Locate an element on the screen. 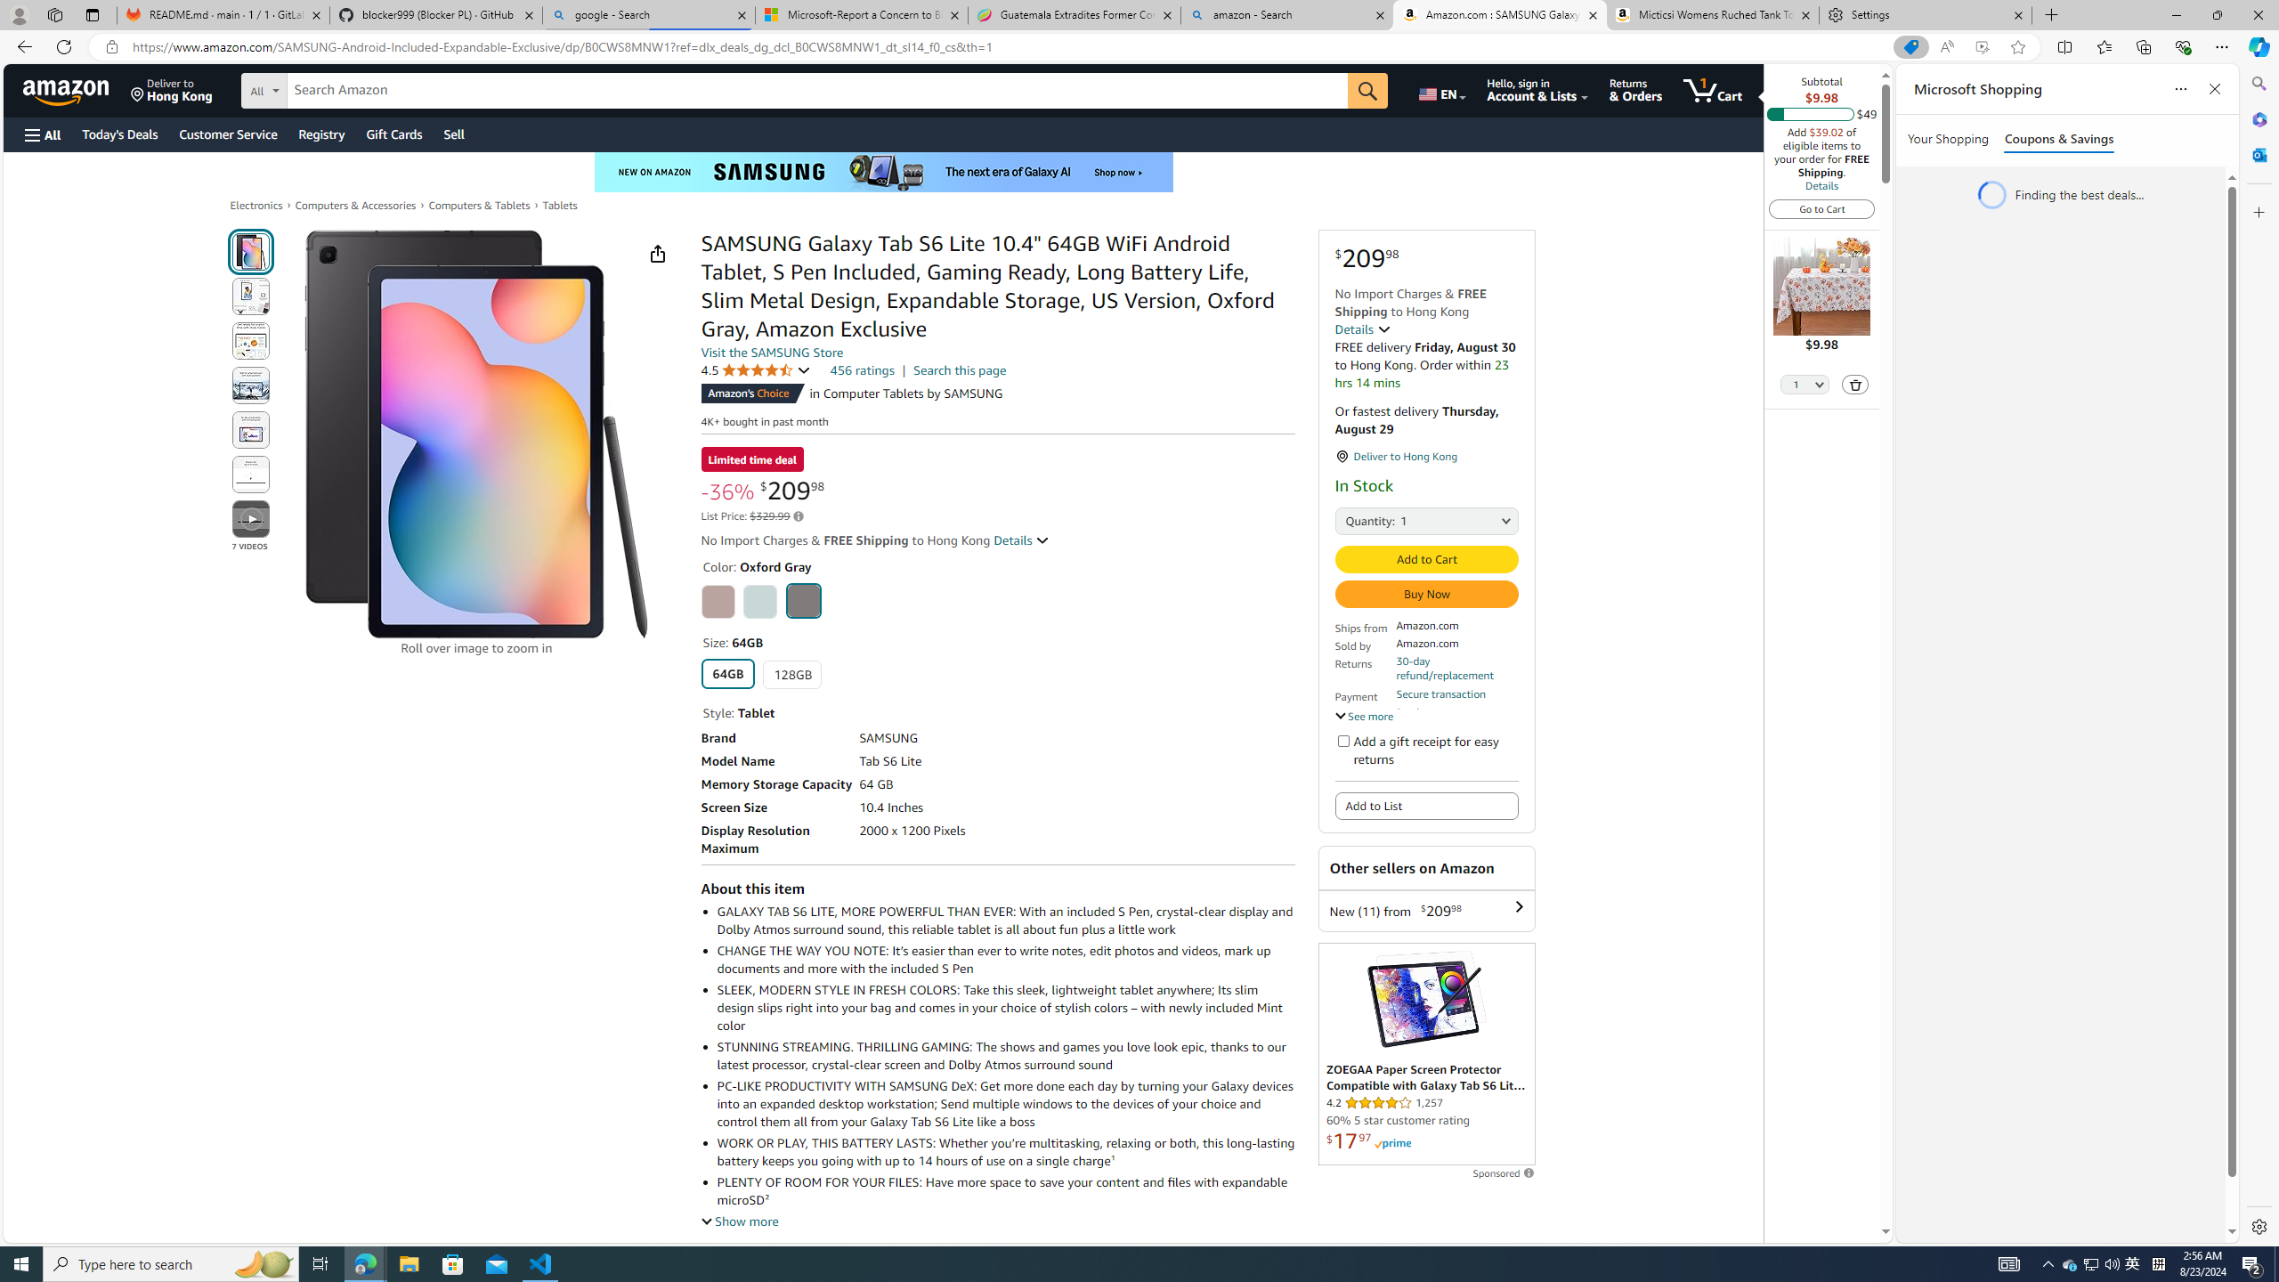 This screenshot has width=2279, height=1282. Quantity Selector is located at coordinates (1805, 386).